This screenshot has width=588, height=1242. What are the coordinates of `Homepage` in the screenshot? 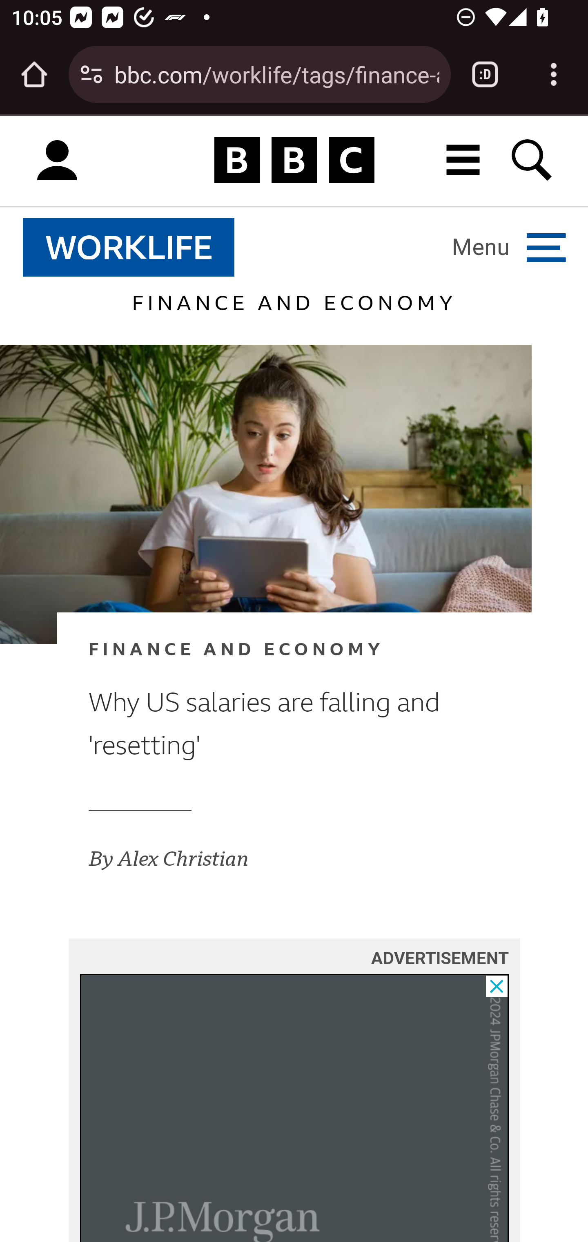 It's located at (294, 161).